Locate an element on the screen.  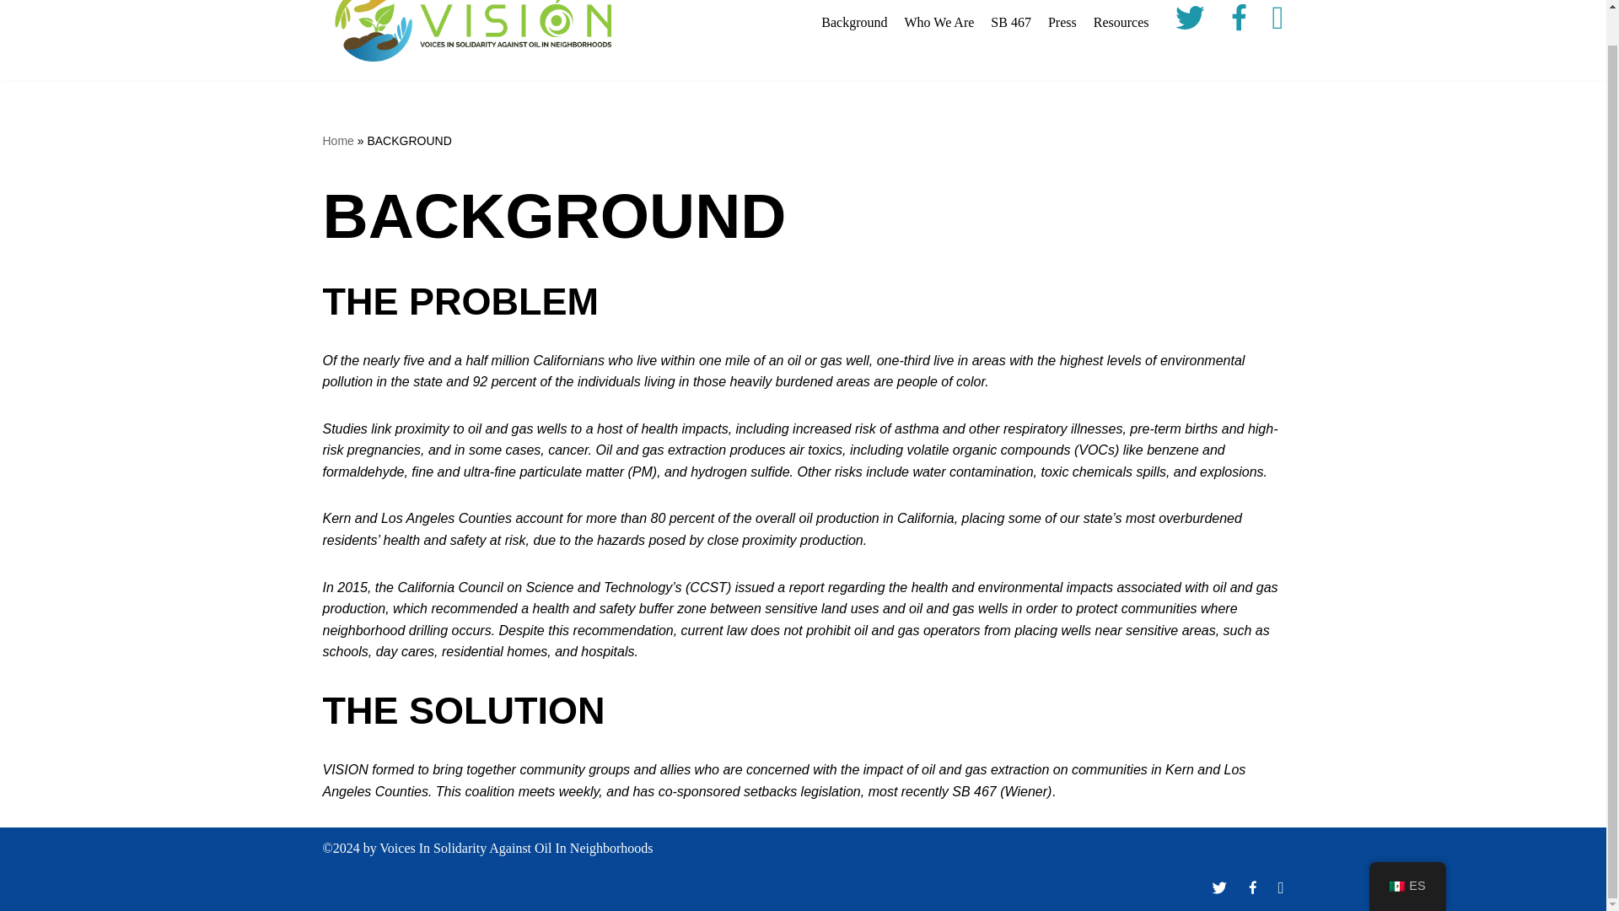
ES is located at coordinates (1407, 851).